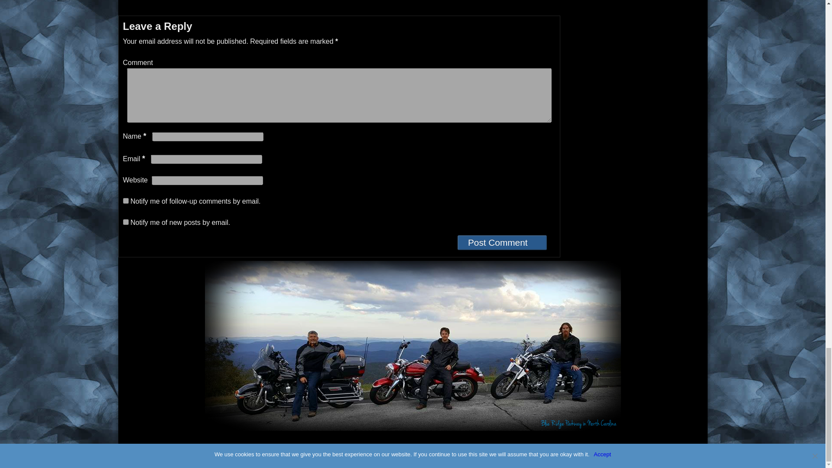  Describe the element at coordinates (126, 222) in the screenshot. I see `subscribe` at that location.